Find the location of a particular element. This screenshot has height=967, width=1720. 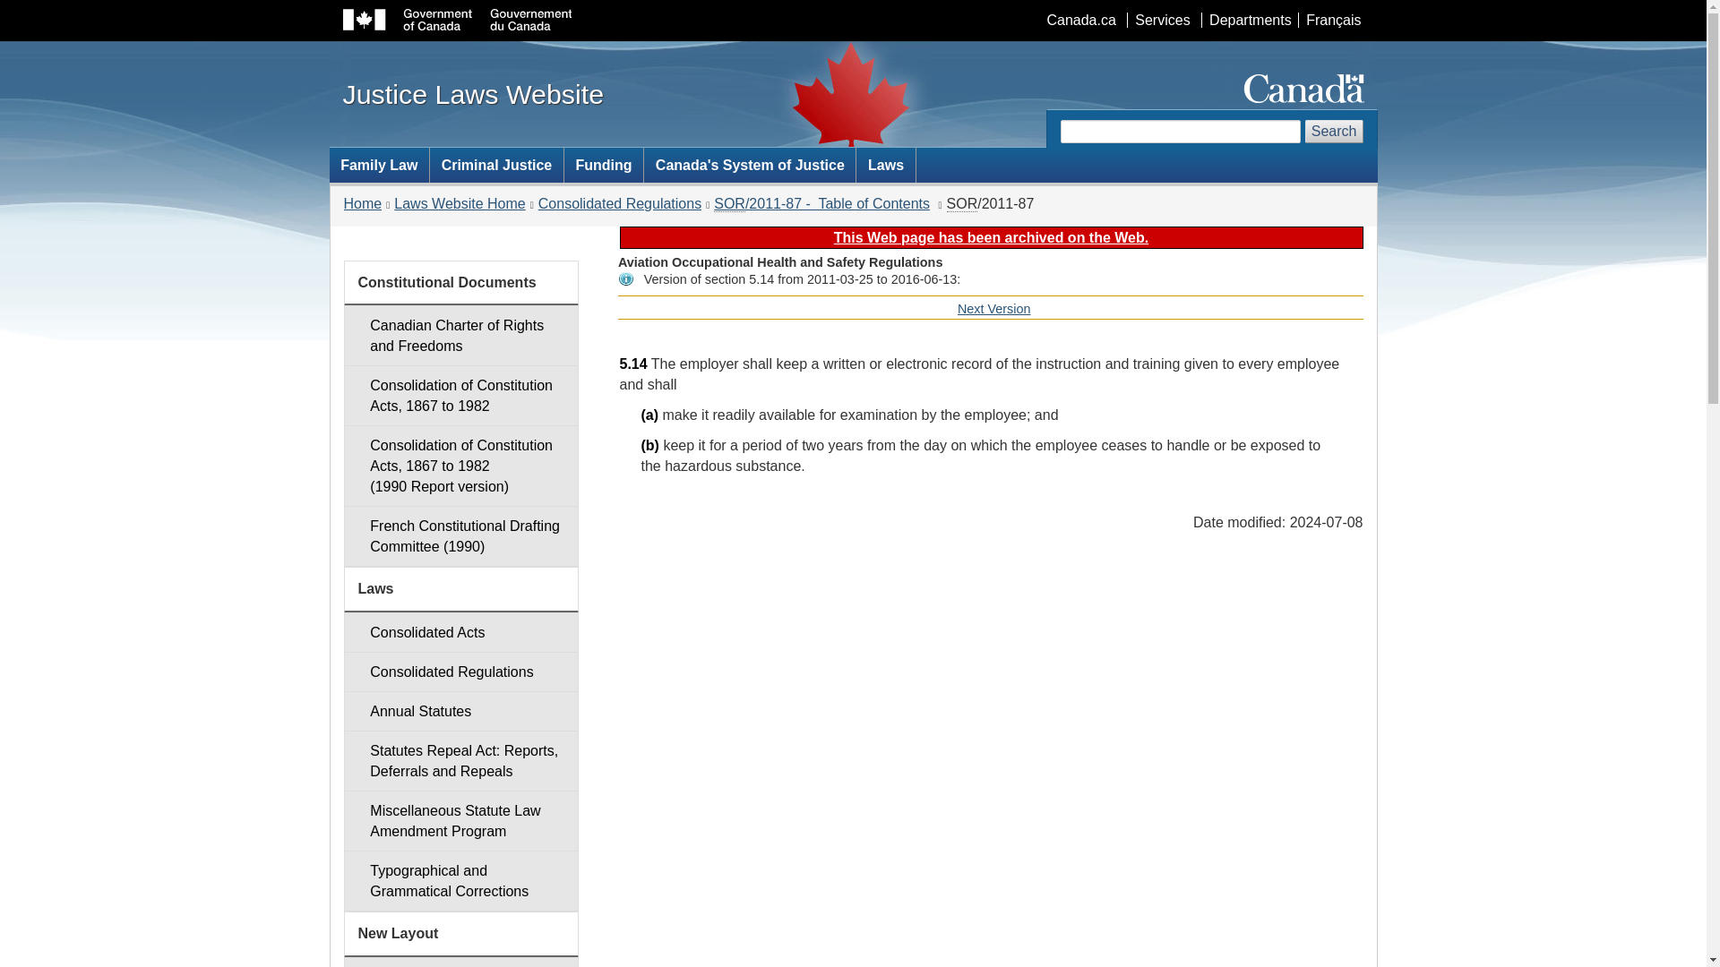

Laws Website Home is located at coordinates (459, 204).